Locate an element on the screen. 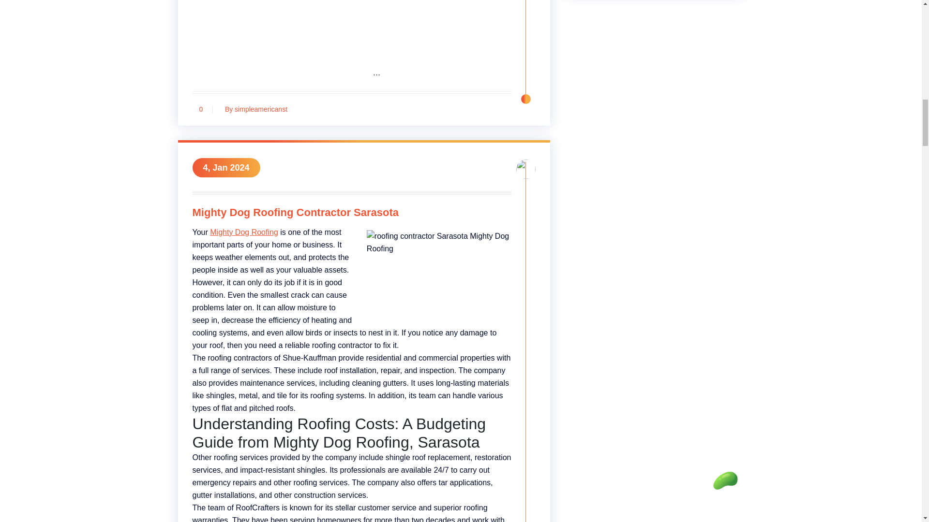 The height and width of the screenshot is (522, 929). By simpleamericanst is located at coordinates (254, 109).